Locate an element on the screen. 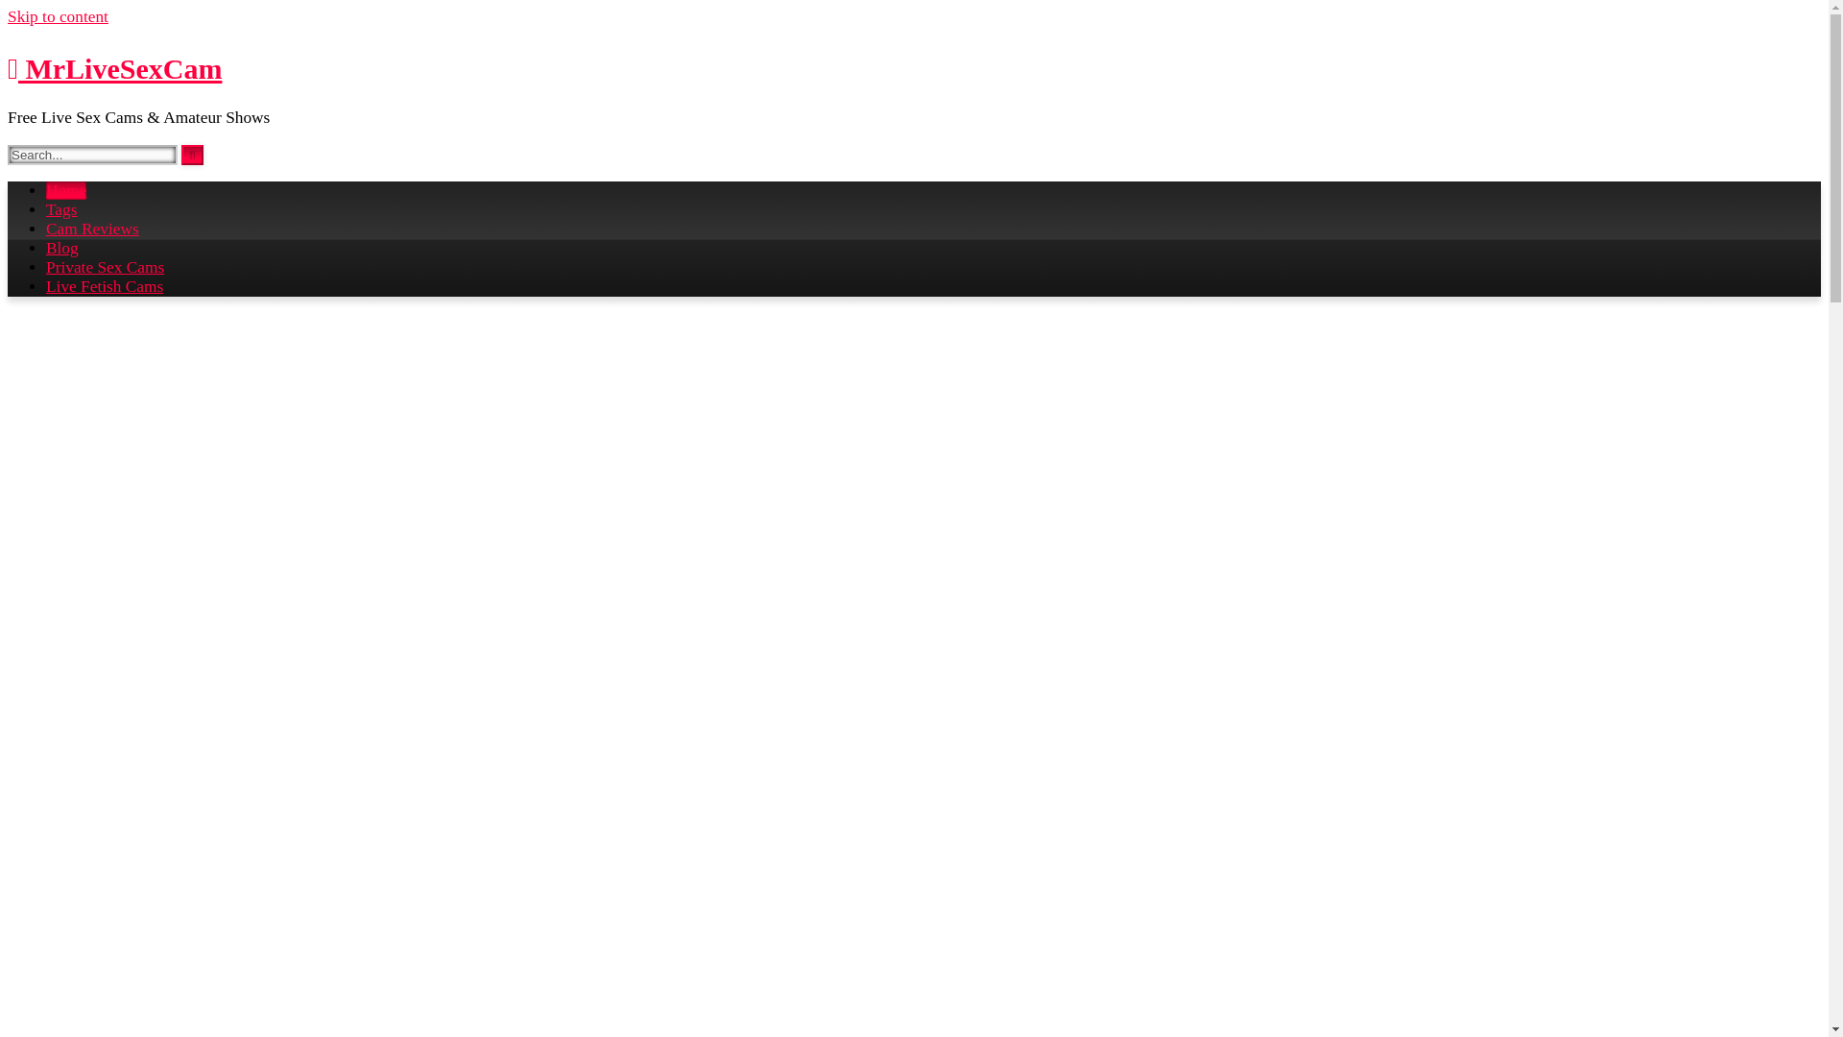 Image resolution: width=1843 pixels, height=1037 pixels. MrLiveSexCam is located at coordinates (113, 68).